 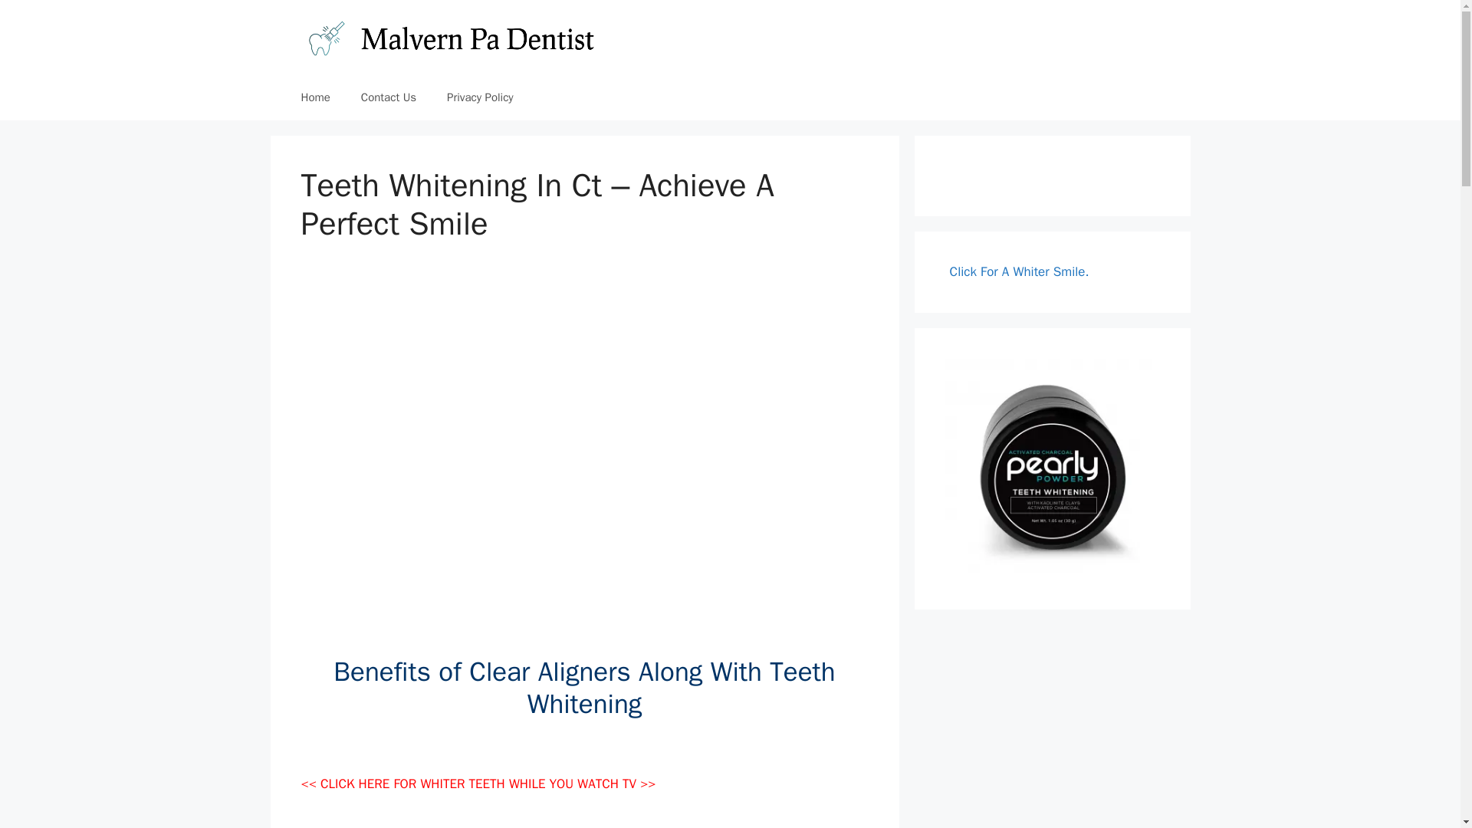 What do you see at coordinates (449, 37) in the screenshot?
I see `MalvernPaDentist` at bounding box center [449, 37].